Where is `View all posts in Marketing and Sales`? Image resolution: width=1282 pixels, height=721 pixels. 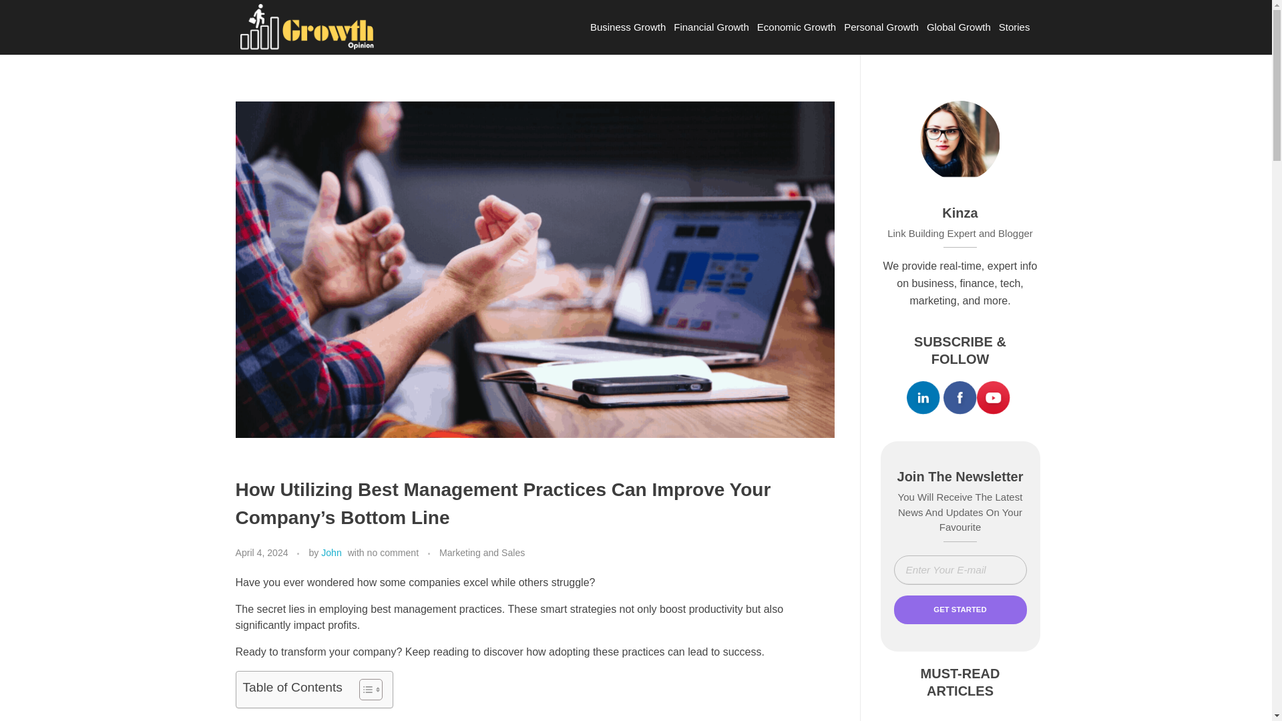 View all posts in Marketing and Sales is located at coordinates (482, 553).